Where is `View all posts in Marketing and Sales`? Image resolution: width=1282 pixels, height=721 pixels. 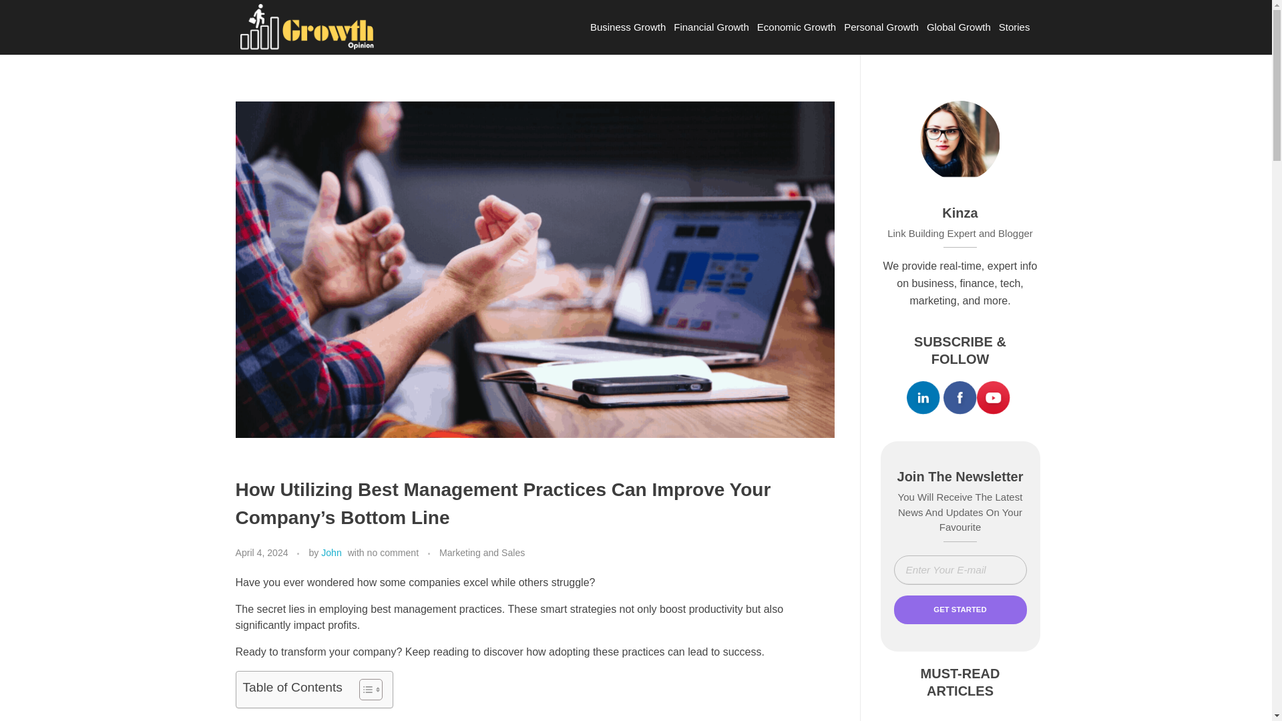 View all posts in Marketing and Sales is located at coordinates (482, 553).